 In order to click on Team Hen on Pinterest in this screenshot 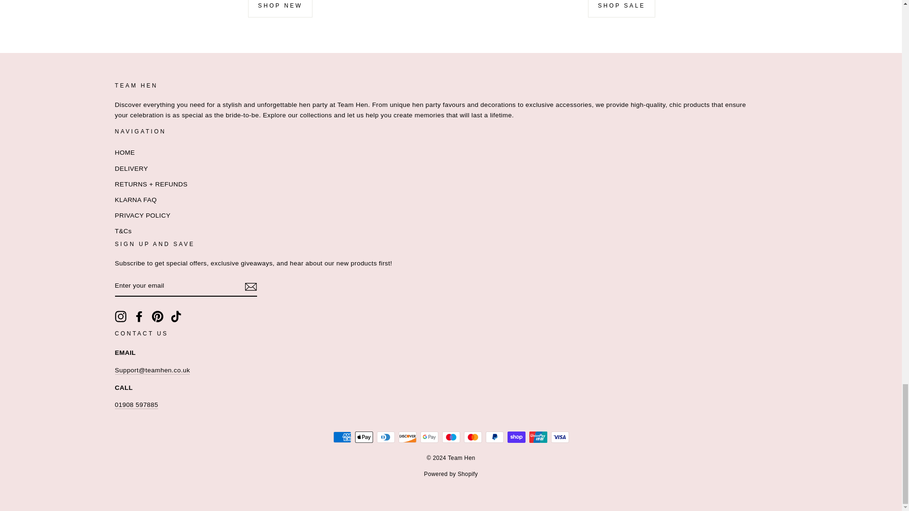, I will do `click(157, 316)`.